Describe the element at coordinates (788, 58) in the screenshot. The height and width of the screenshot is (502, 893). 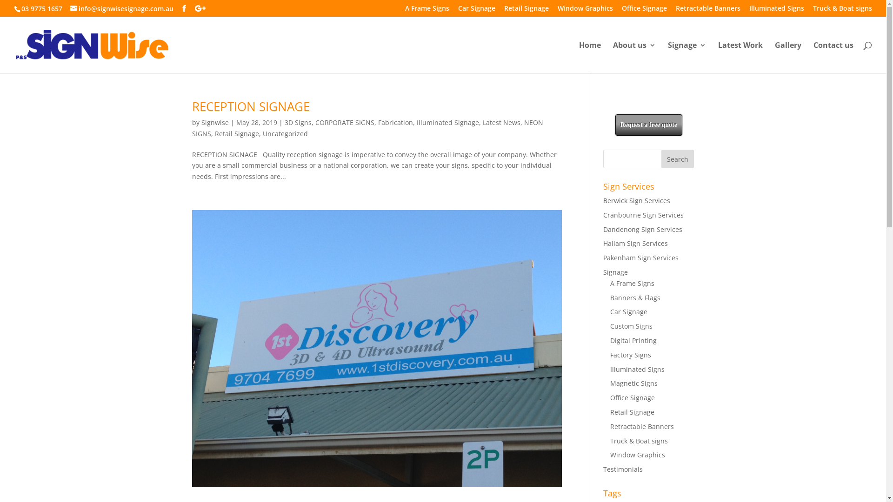
I see `Gallery` at that location.